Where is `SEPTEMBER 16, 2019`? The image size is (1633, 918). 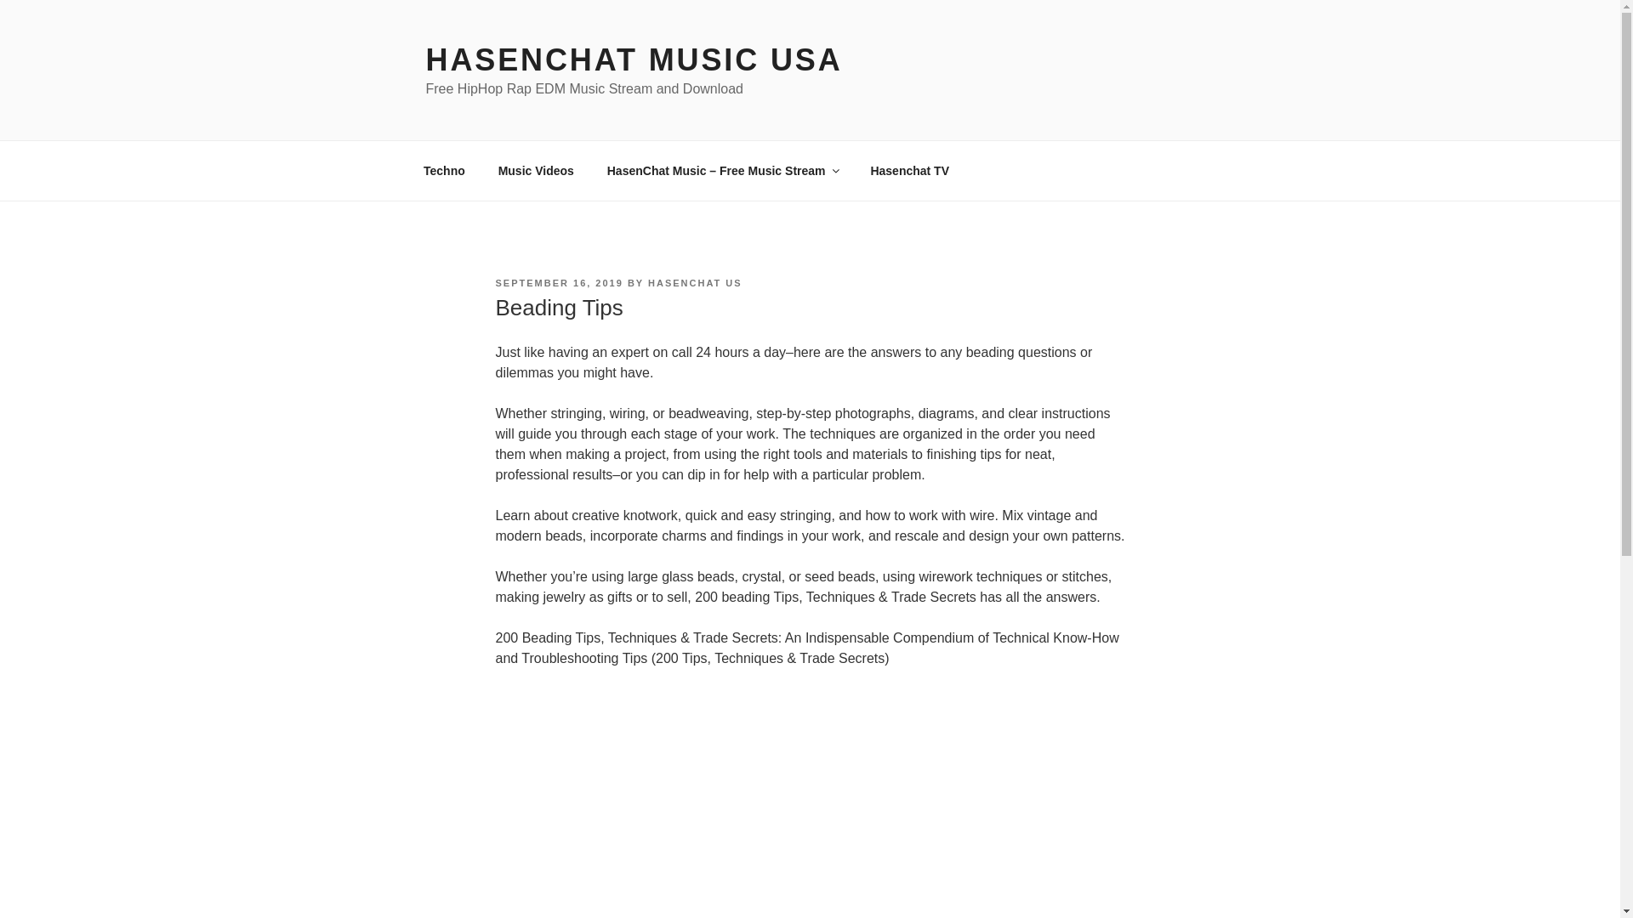 SEPTEMBER 16, 2019 is located at coordinates (558, 283).